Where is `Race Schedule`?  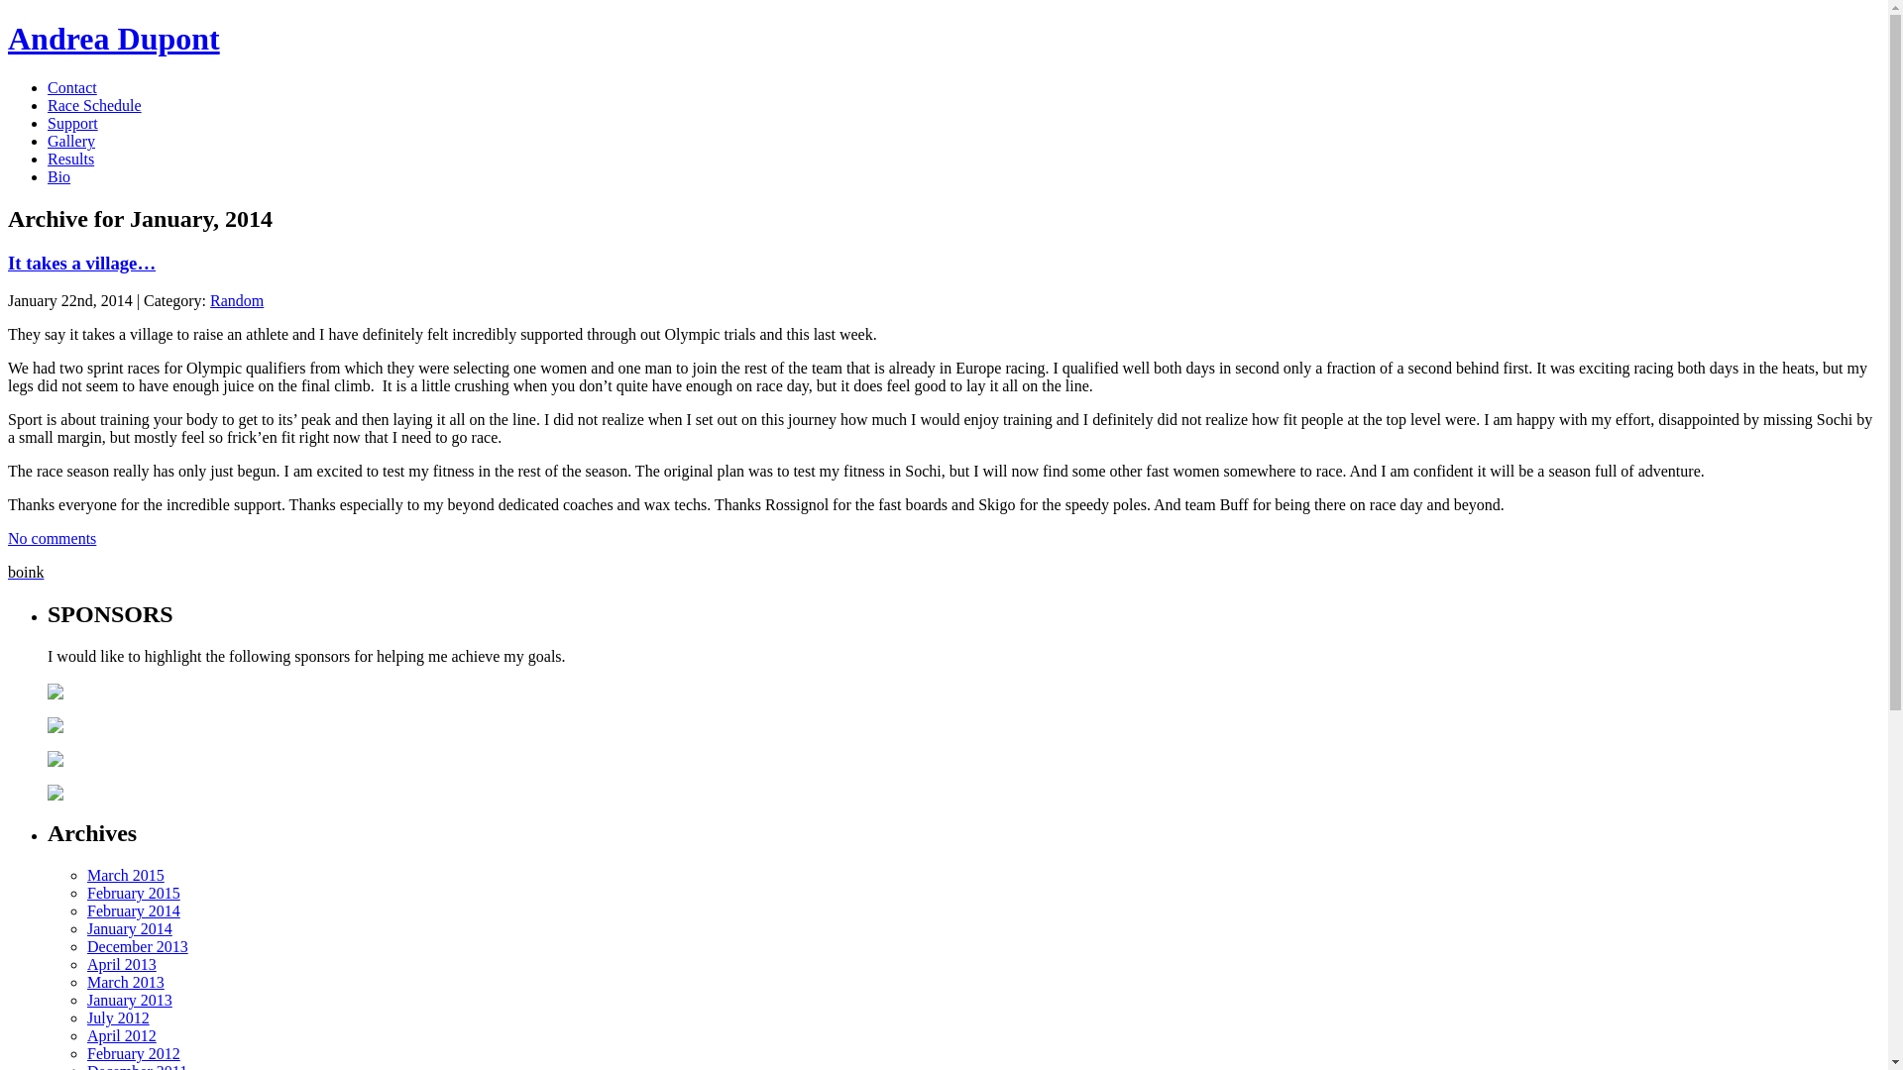
Race Schedule is located at coordinates (95, 105).